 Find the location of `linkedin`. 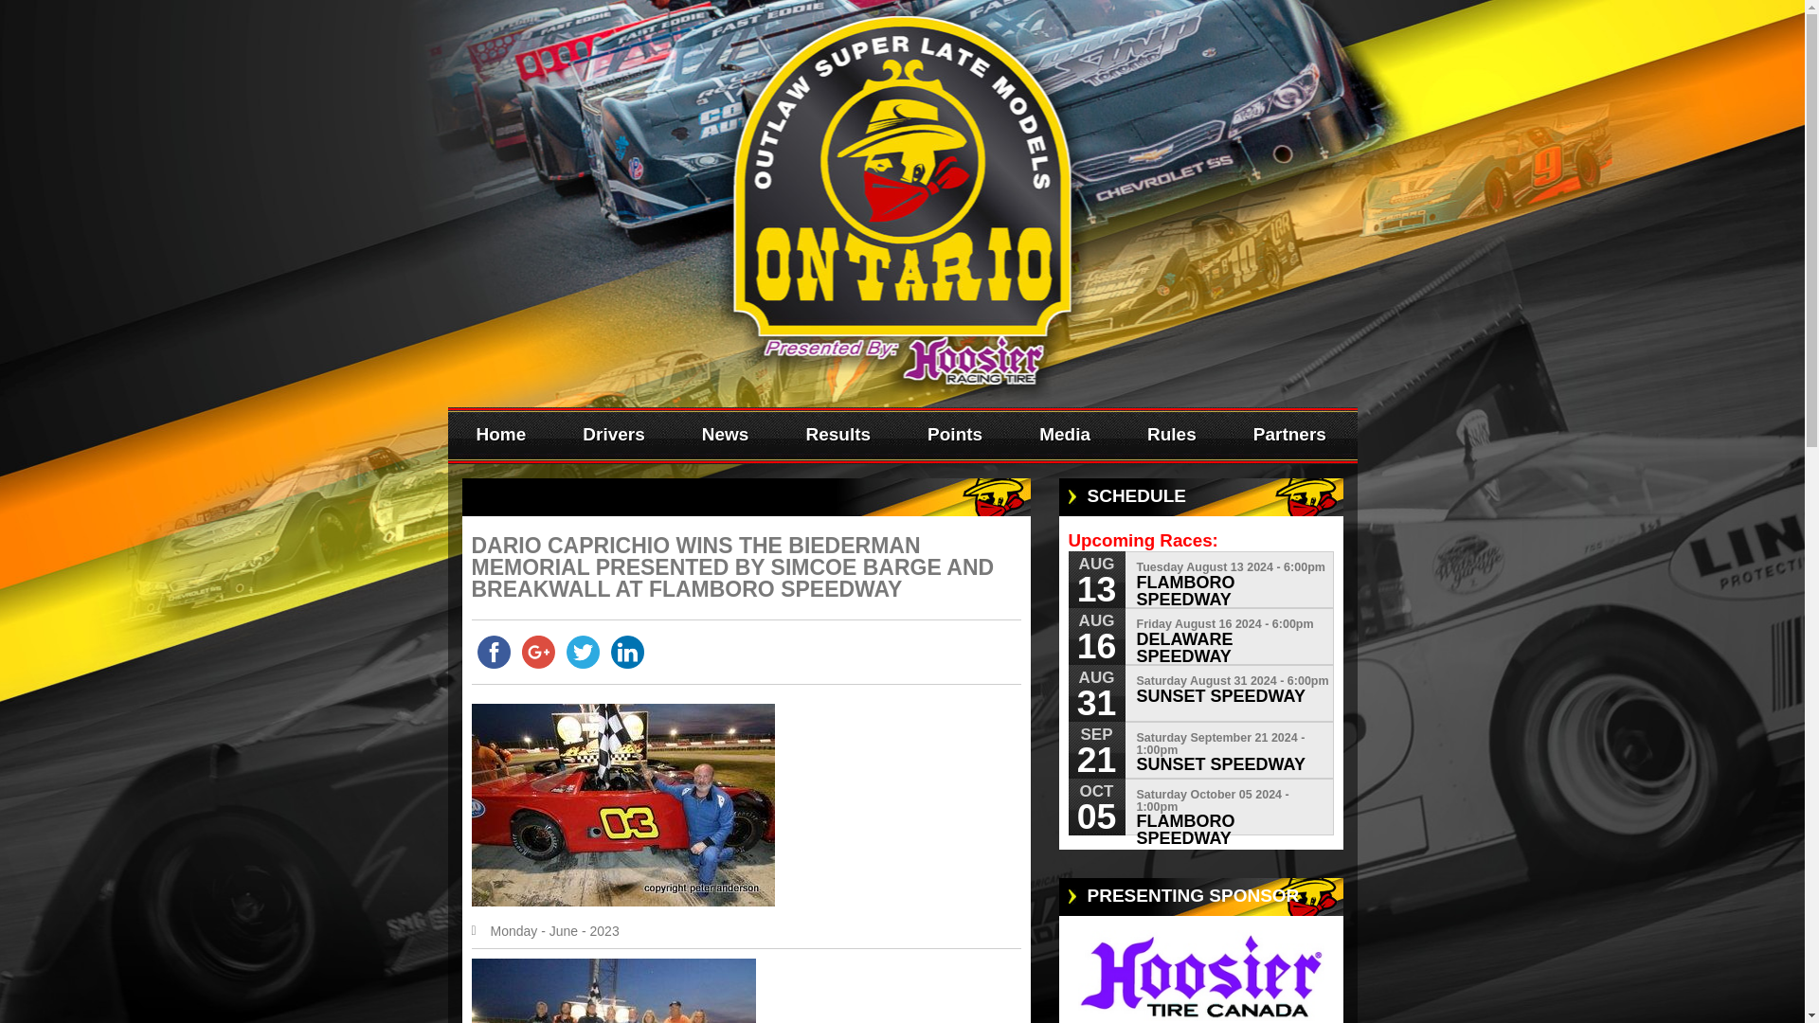

linkedin is located at coordinates (626, 652).